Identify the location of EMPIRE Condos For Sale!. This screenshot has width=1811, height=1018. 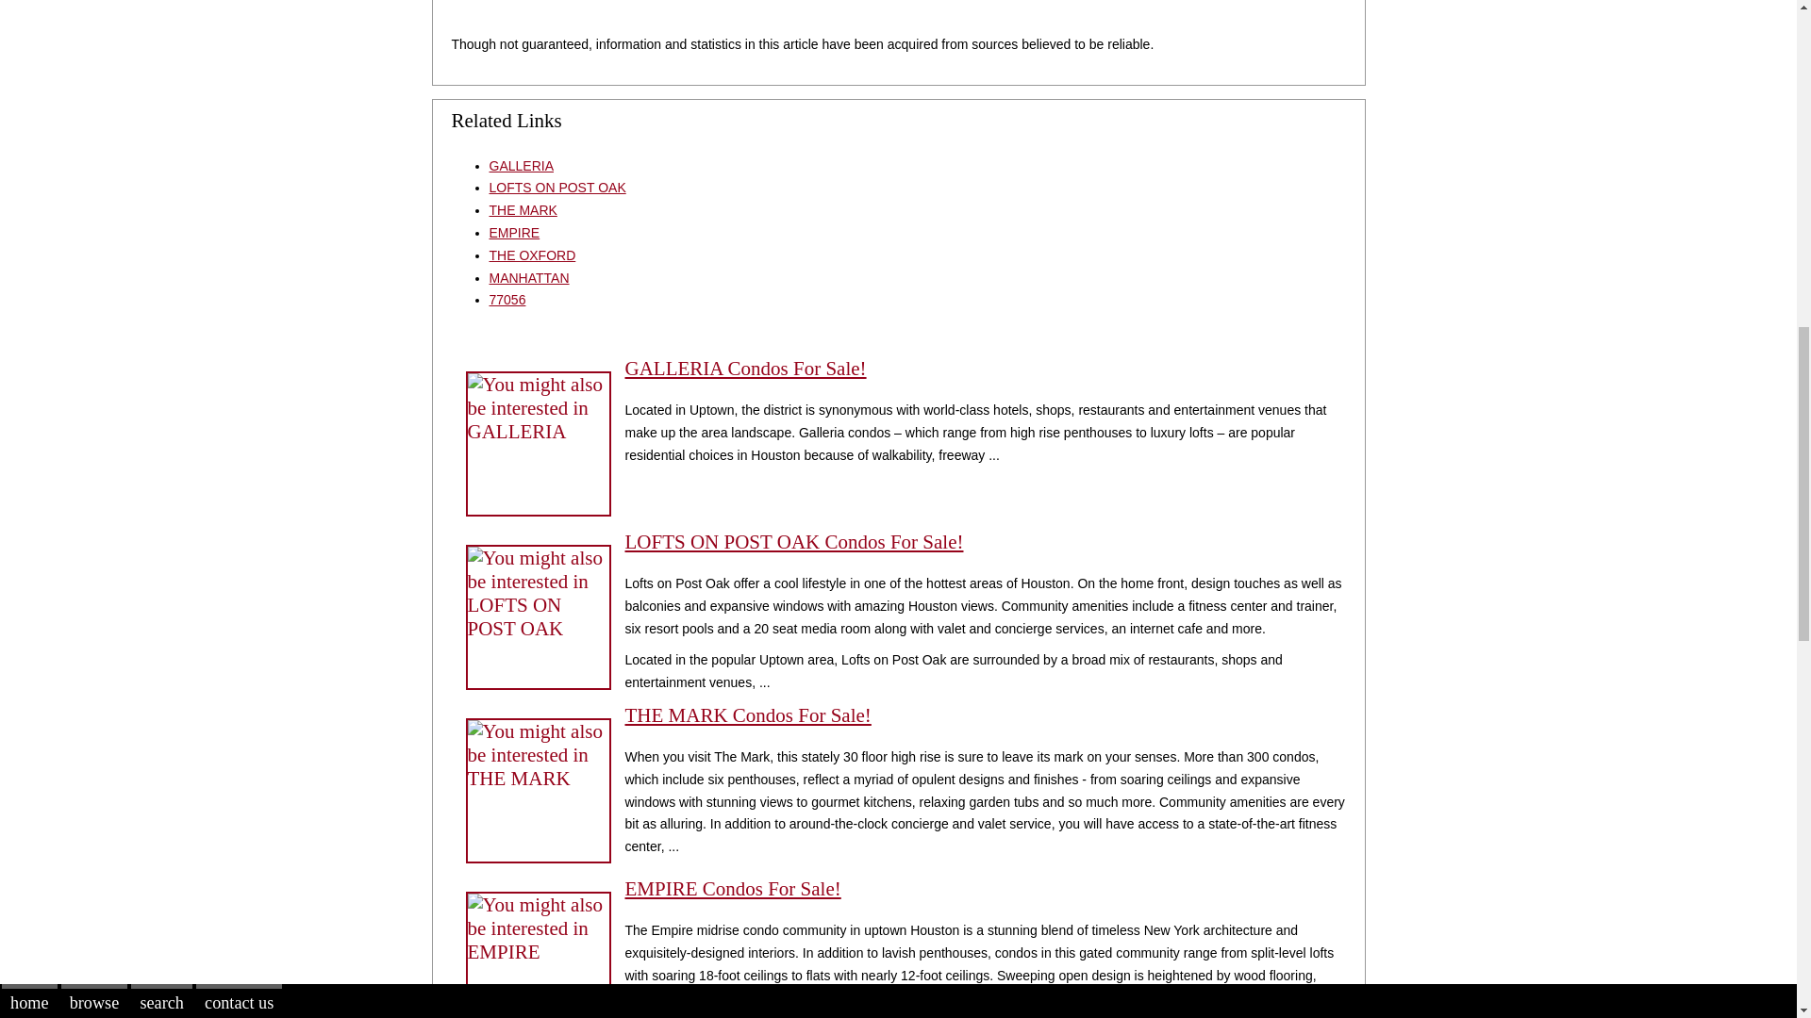
(732, 888).